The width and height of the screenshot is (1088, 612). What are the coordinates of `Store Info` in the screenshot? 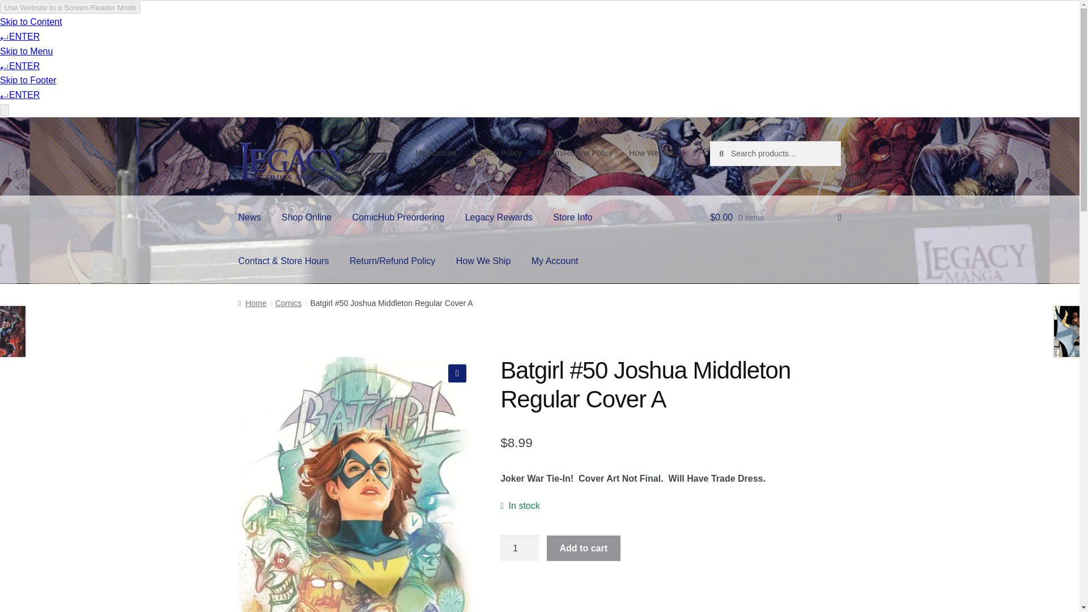 It's located at (572, 218).